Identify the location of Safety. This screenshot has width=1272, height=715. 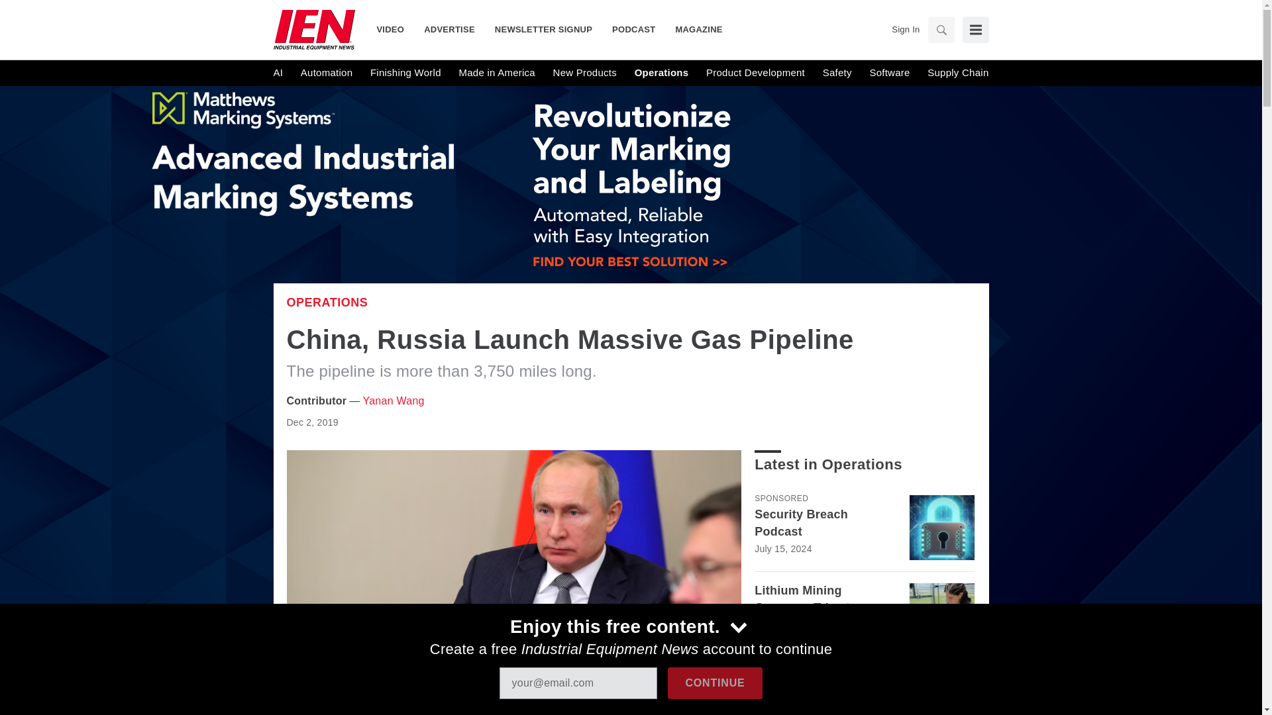
(837, 73).